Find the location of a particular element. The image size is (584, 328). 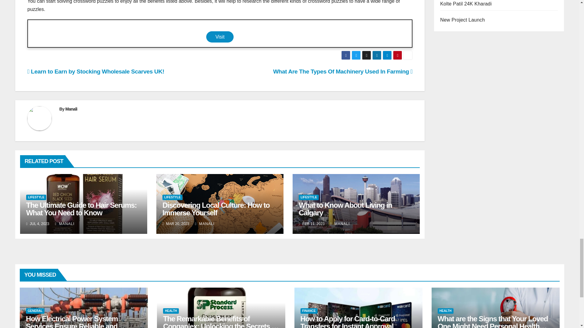

Visit is located at coordinates (220, 37).